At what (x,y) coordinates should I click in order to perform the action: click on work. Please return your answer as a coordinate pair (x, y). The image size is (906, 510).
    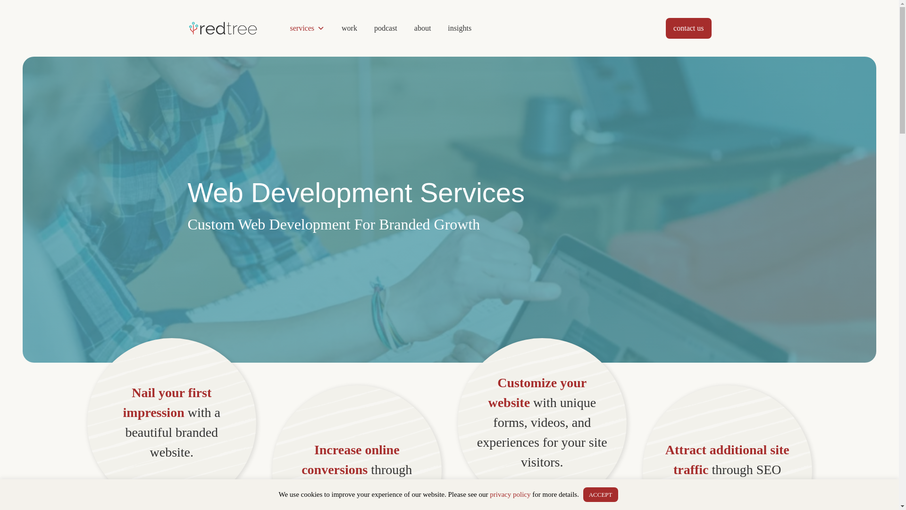
    Looking at the image, I should click on (349, 28).